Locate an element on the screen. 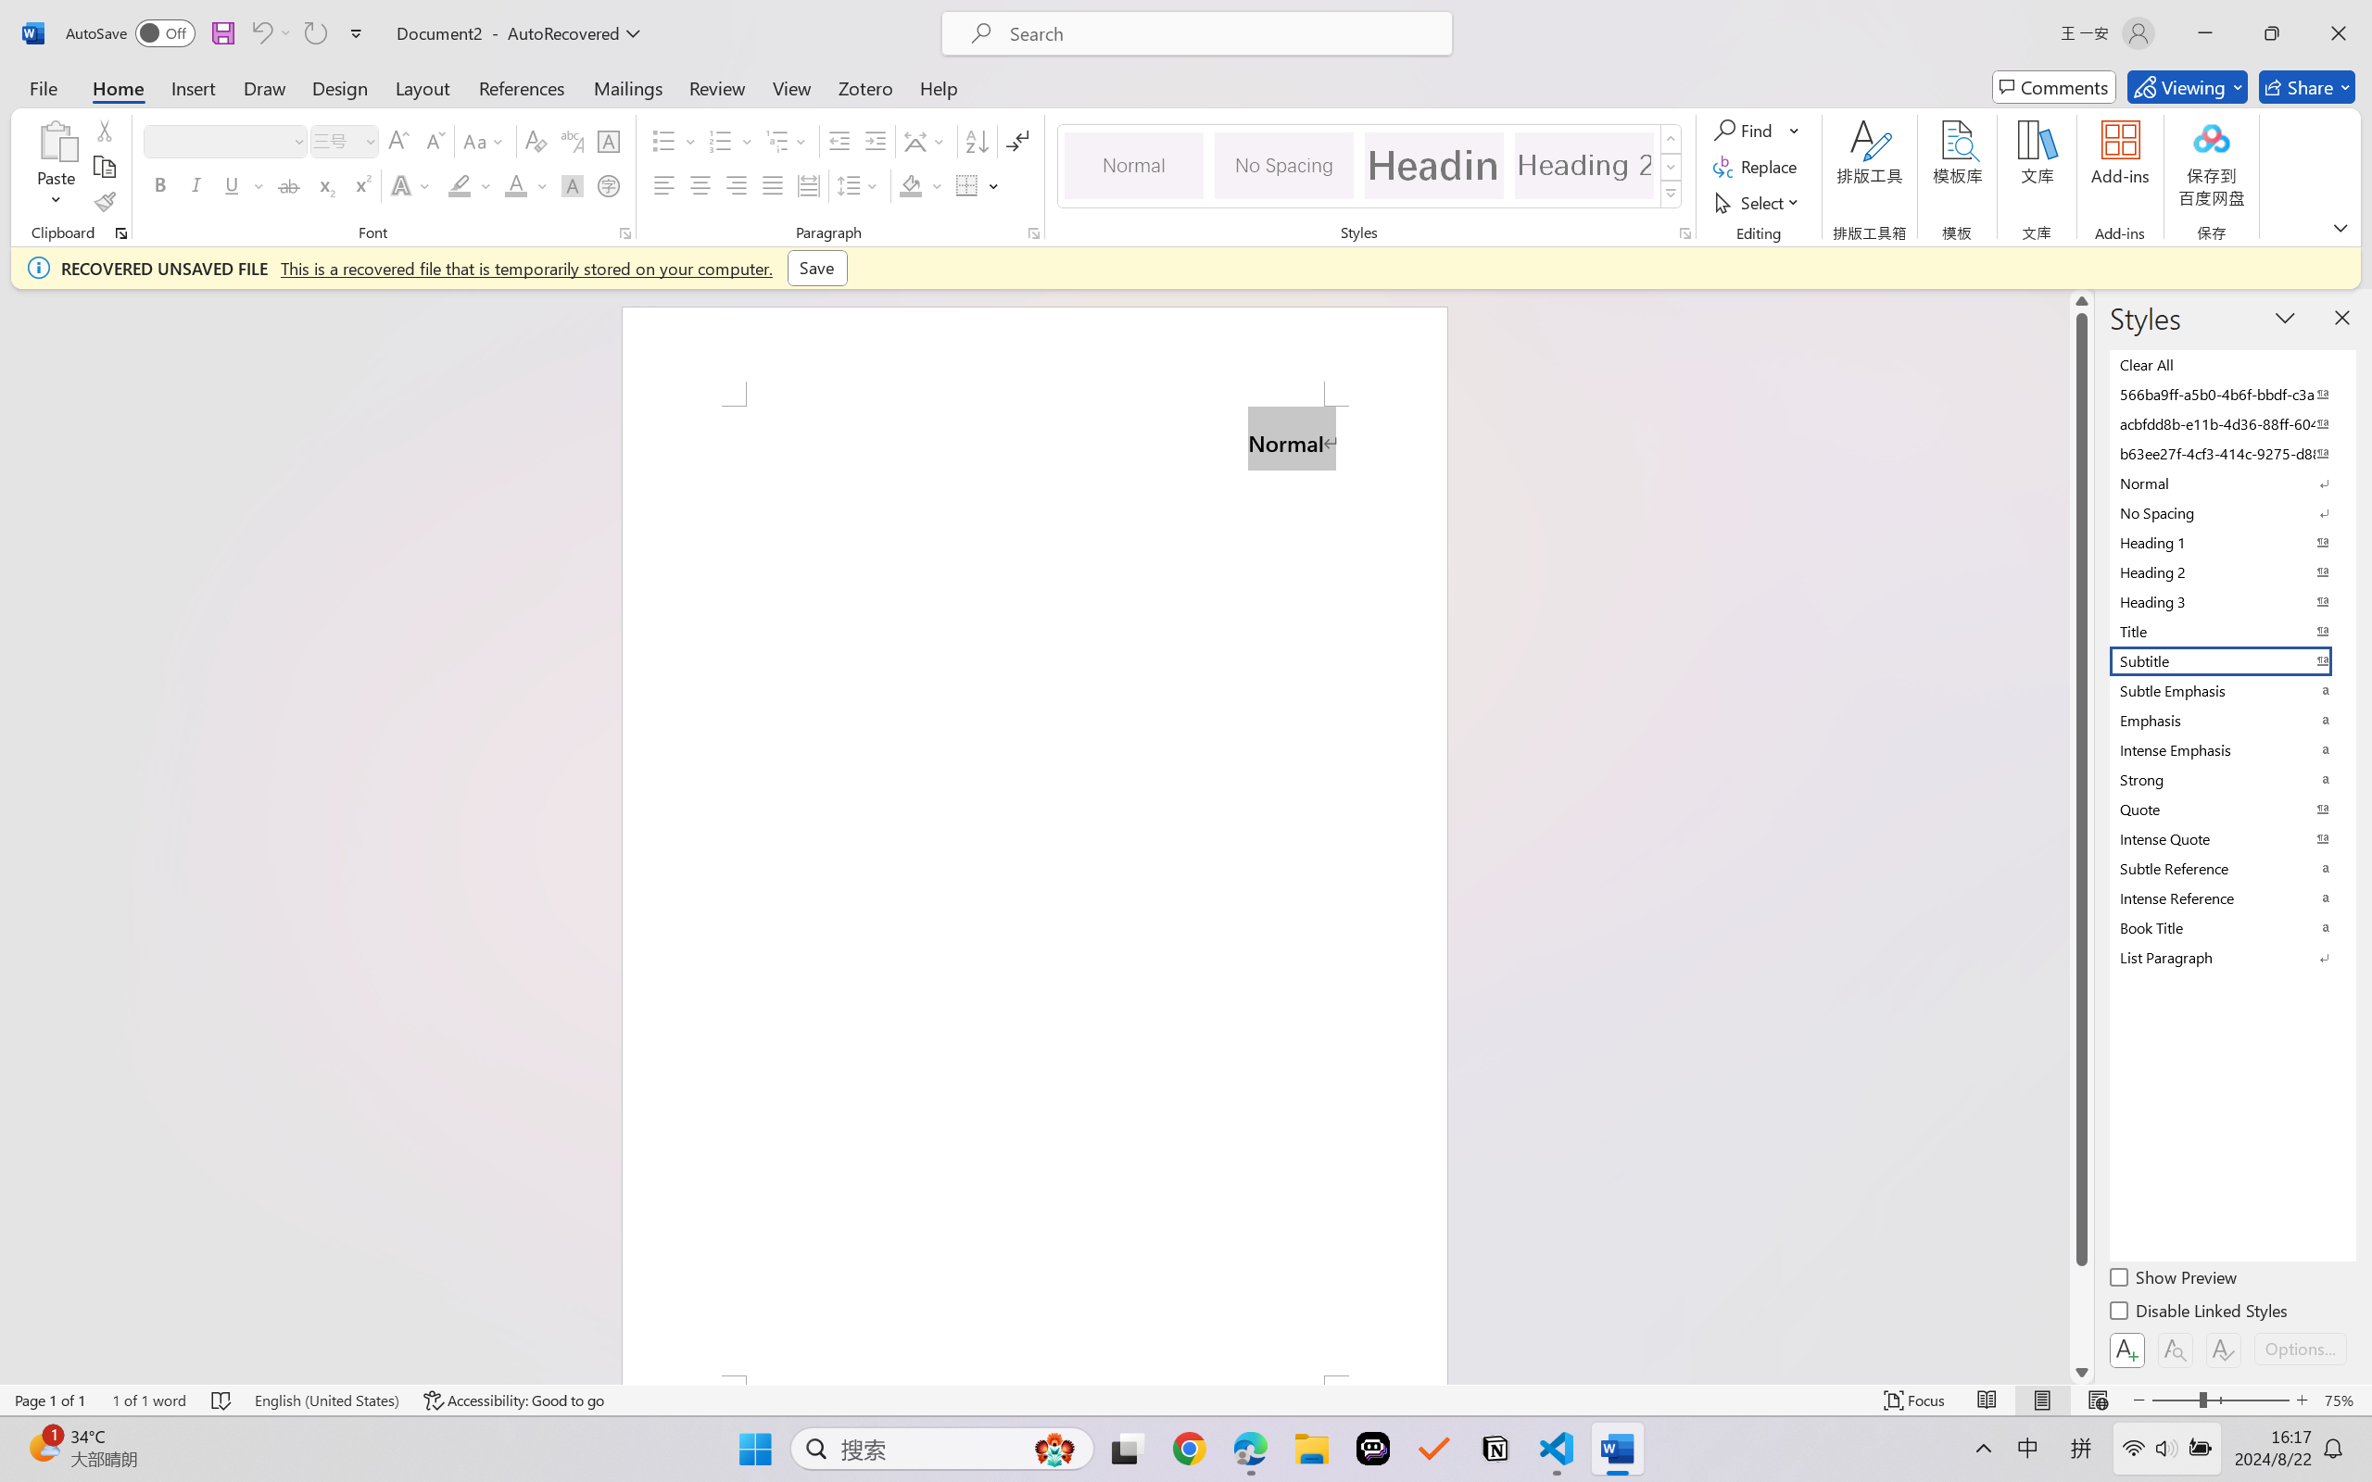 The width and height of the screenshot is (2372, 1482). Text Highlight Color Yellow is located at coordinates (460, 185).